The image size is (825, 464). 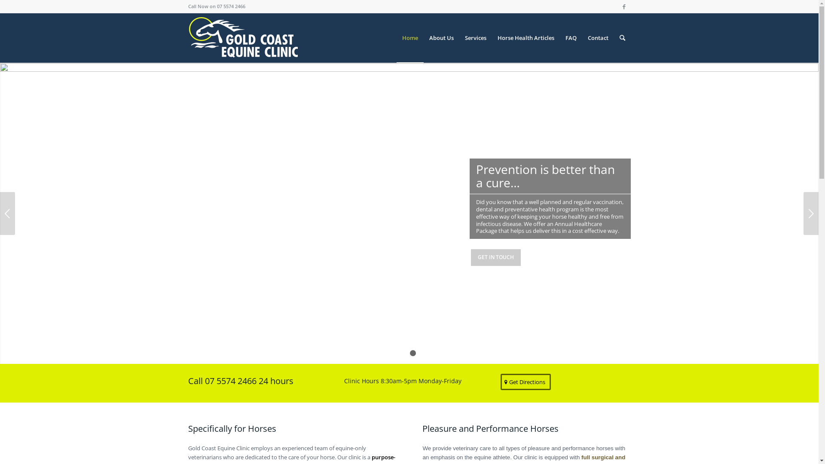 What do you see at coordinates (526, 38) in the screenshot?
I see `Horse Health Articles` at bounding box center [526, 38].